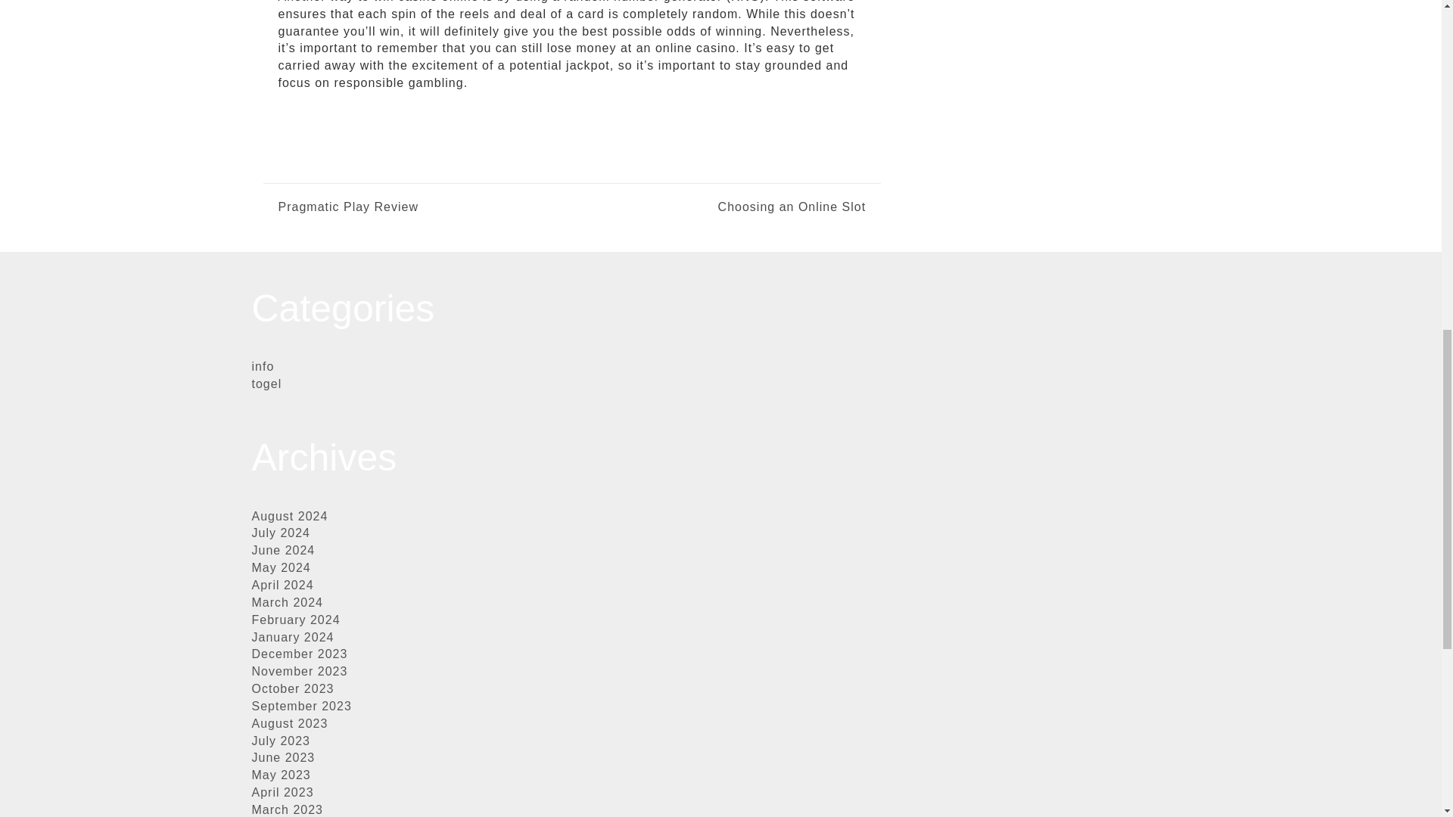 This screenshot has height=817, width=1453. I want to click on April 2023, so click(282, 792).